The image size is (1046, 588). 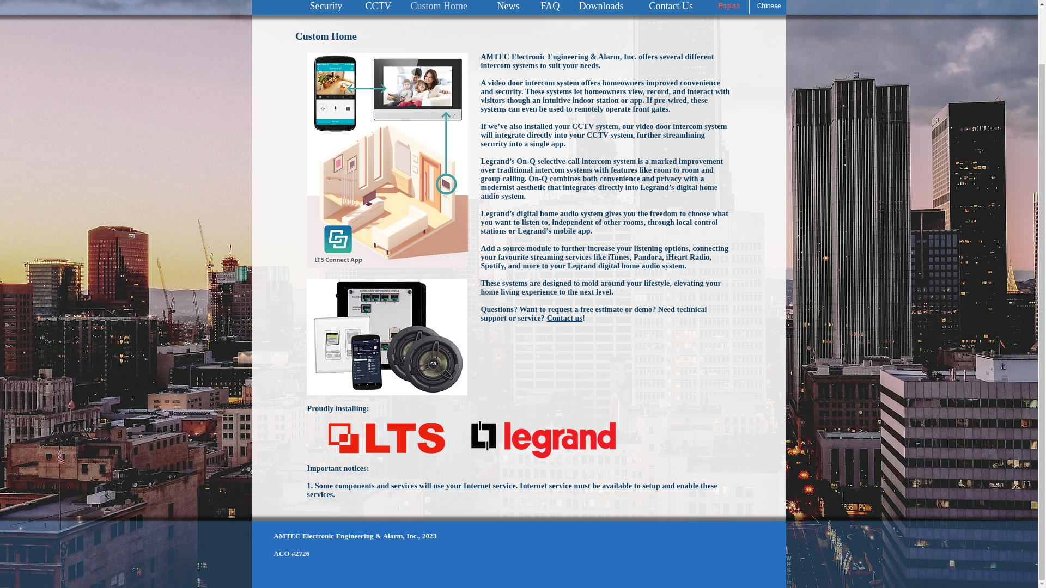 What do you see at coordinates (550, 4) in the screenshot?
I see `FAQ` at bounding box center [550, 4].